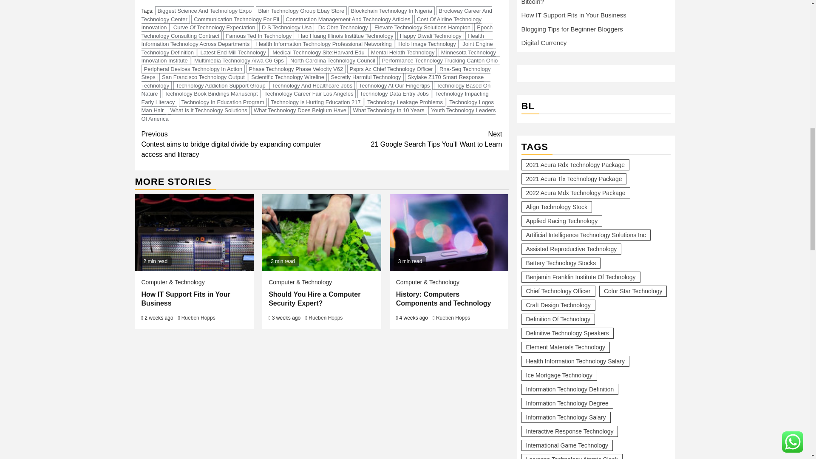 The image size is (816, 459). Describe the element at coordinates (348, 19) in the screenshot. I see `Construction Management And Technology Articles` at that location.